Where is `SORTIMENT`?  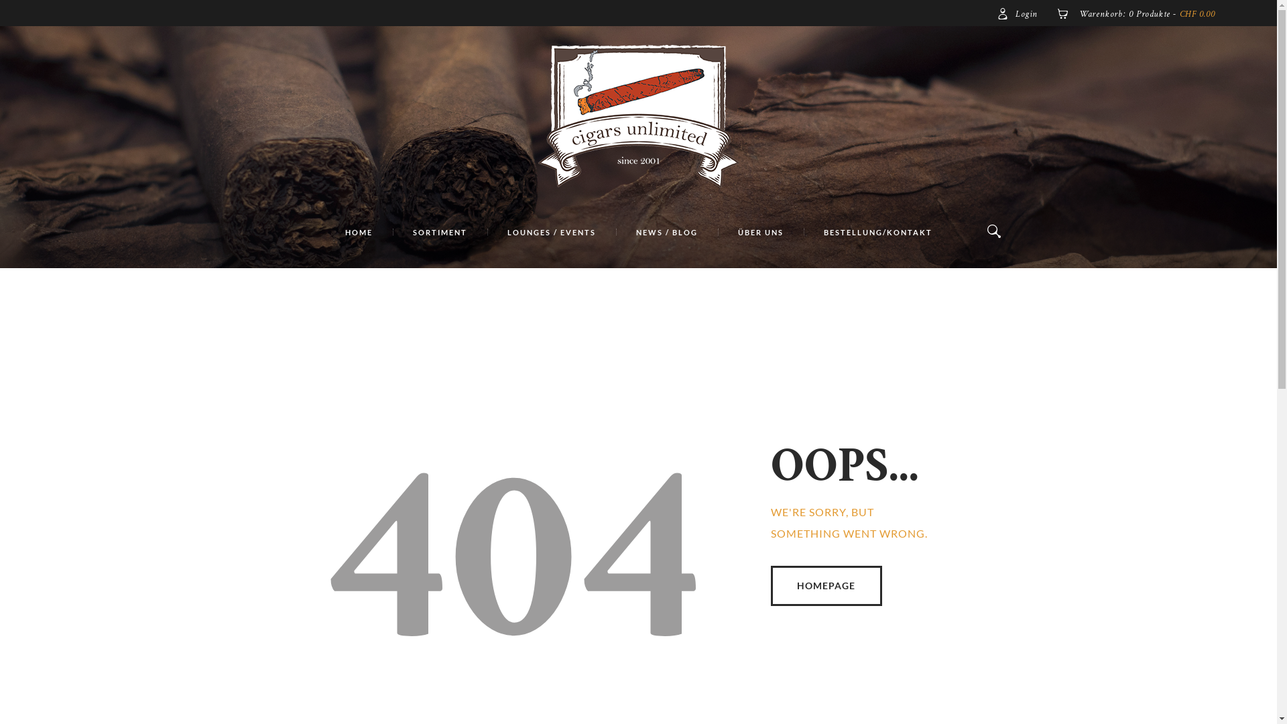
SORTIMENT is located at coordinates (440, 233).